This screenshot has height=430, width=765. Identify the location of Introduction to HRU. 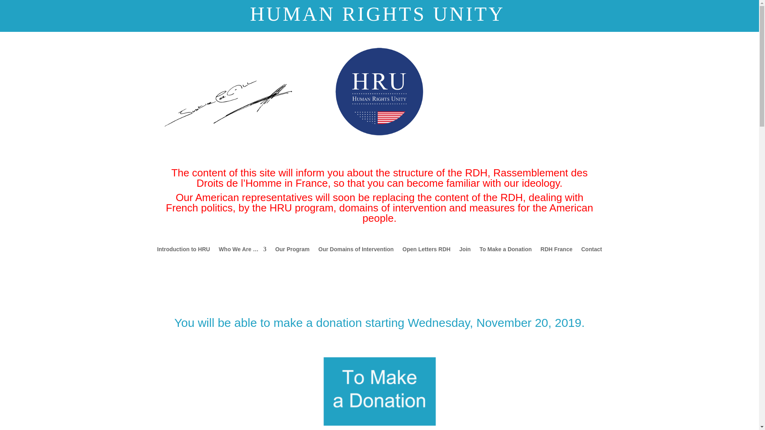
(183, 251).